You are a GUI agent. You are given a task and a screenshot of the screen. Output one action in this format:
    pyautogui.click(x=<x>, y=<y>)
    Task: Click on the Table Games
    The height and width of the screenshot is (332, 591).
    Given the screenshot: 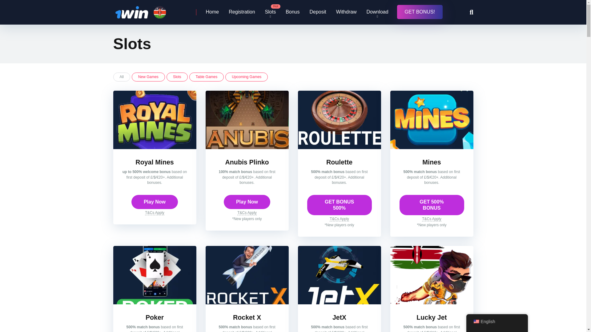 What is the action you would take?
    pyautogui.click(x=206, y=77)
    